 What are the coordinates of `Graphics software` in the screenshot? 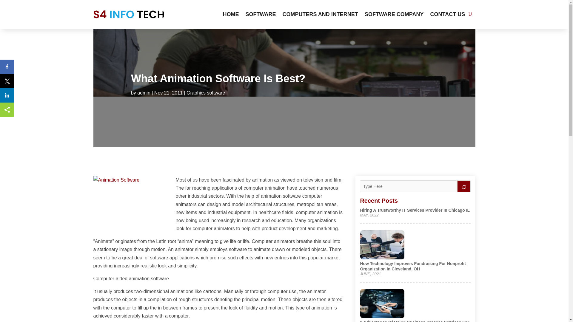 It's located at (206, 93).